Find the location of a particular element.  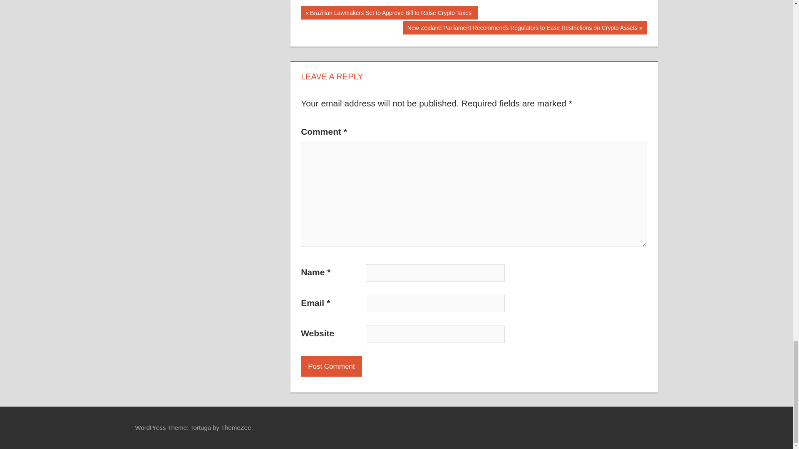

Post Comment is located at coordinates (331, 366).